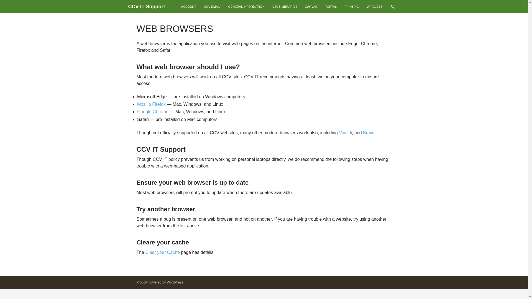 The height and width of the screenshot is (299, 532). I want to click on PORTAL, so click(331, 7).